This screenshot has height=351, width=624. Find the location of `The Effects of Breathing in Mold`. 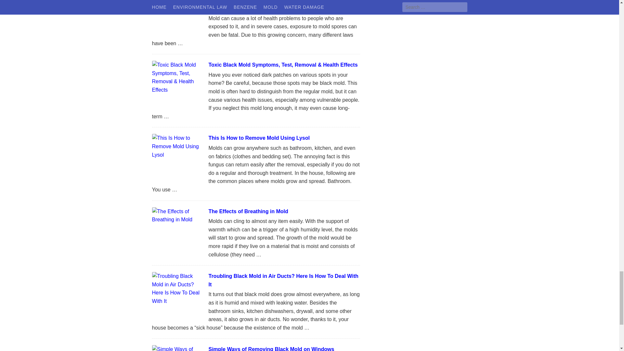

The Effects of Breathing in Mold is located at coordinates (248, 211).